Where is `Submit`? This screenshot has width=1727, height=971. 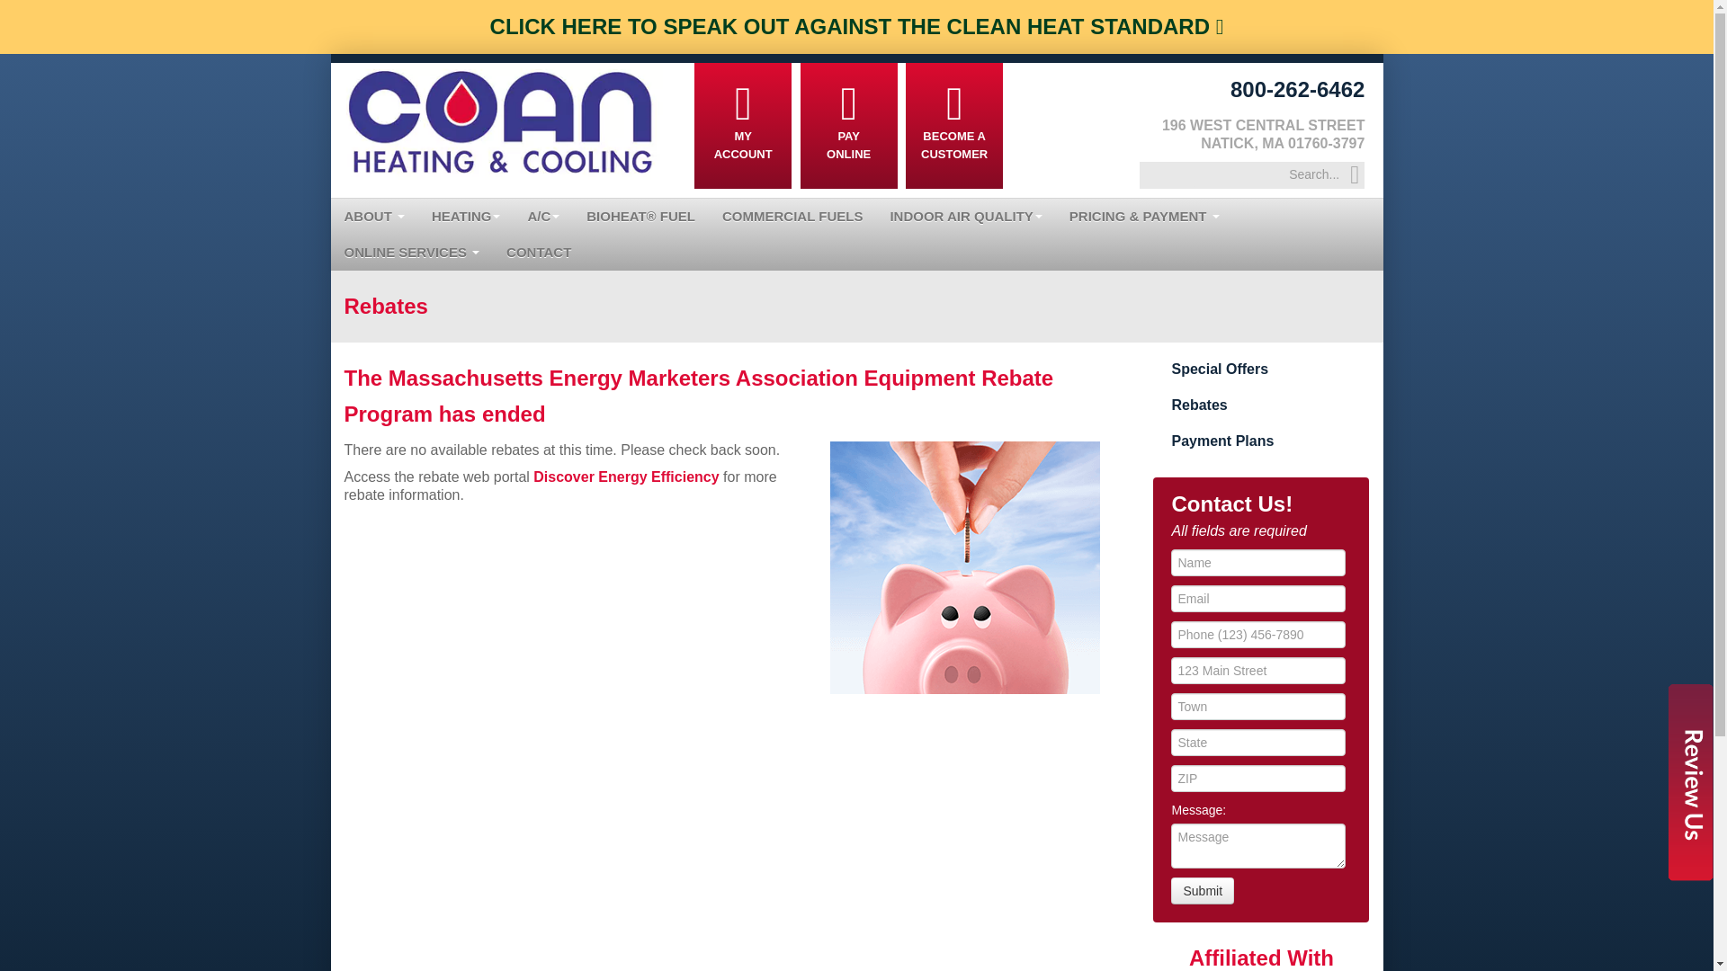
Submit is located at coordinates (1202, 890).